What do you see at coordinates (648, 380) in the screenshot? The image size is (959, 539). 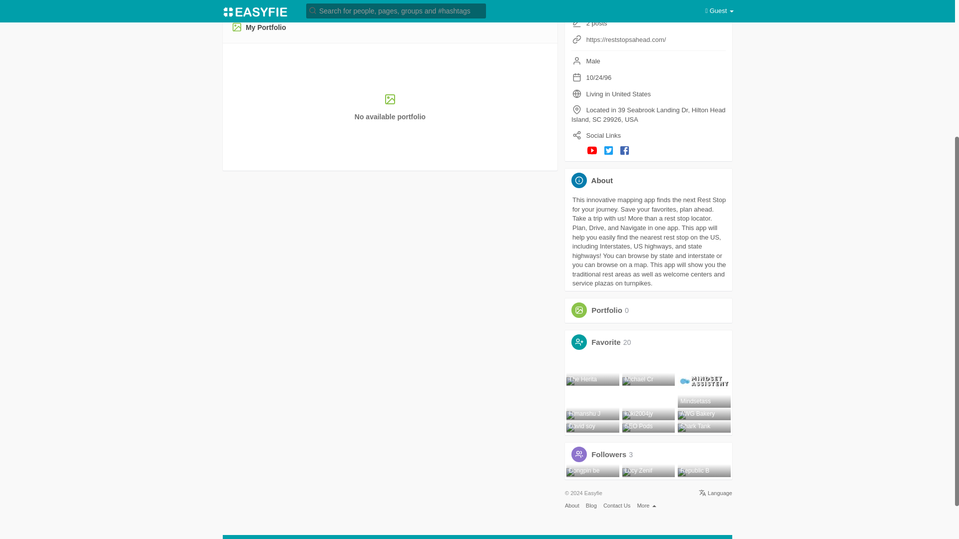 I see `Michael Cr` at bounding box center [648, 380].